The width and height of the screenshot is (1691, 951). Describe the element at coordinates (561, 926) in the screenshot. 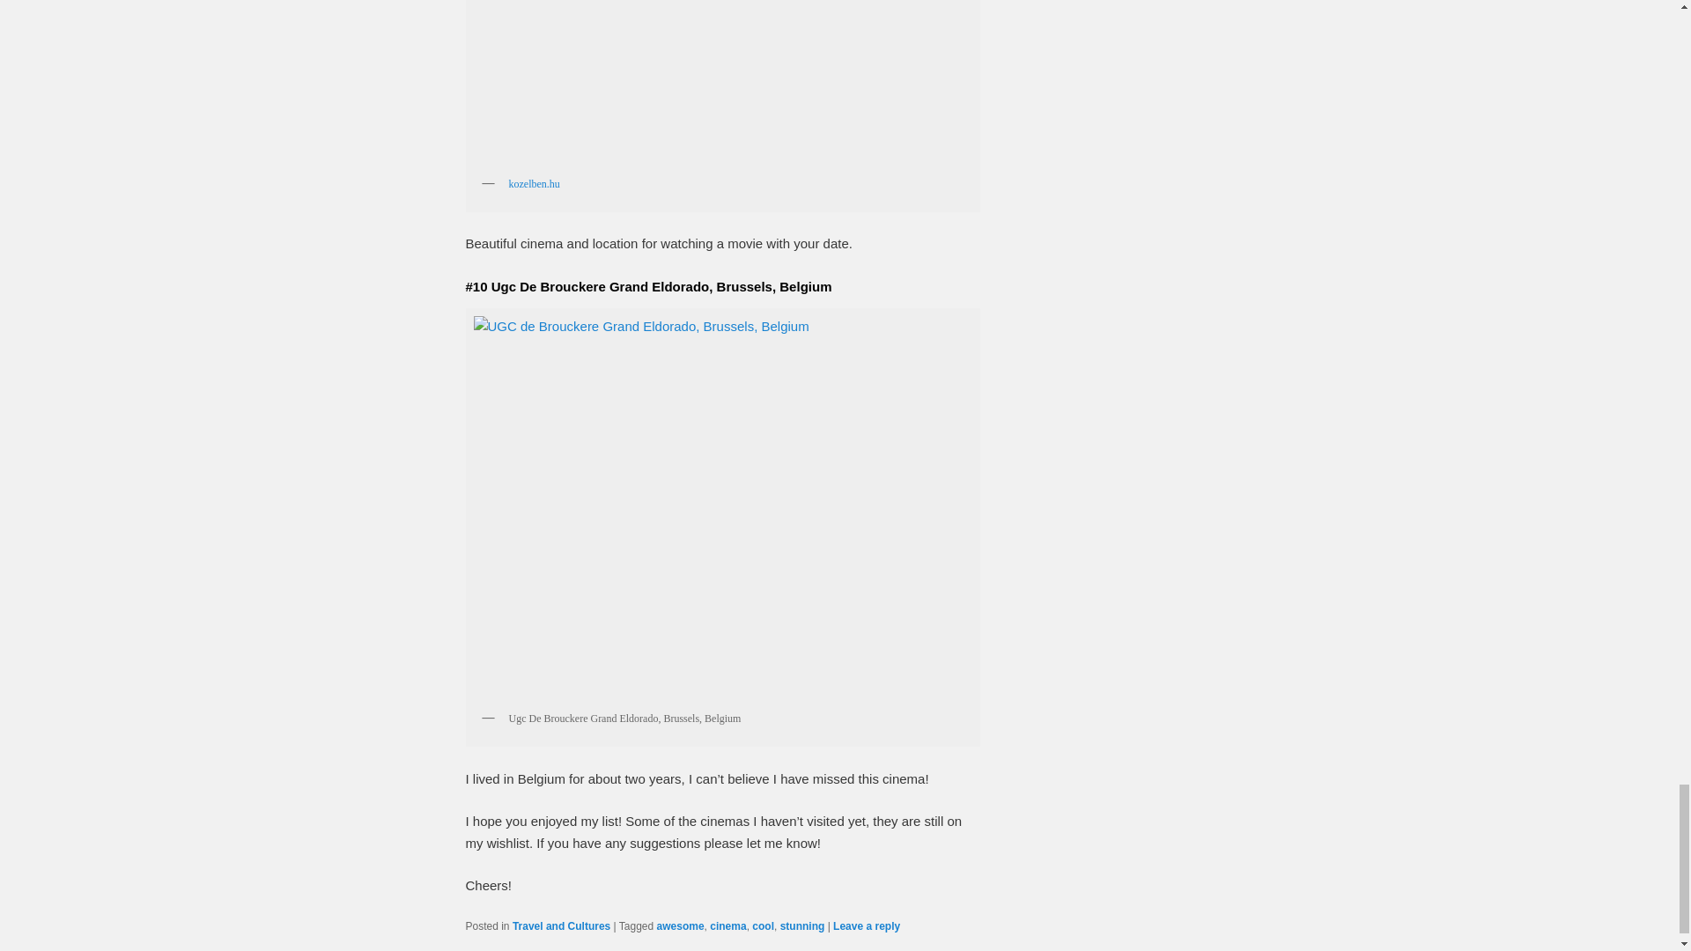

I see `Travel and Cultures` at that location.